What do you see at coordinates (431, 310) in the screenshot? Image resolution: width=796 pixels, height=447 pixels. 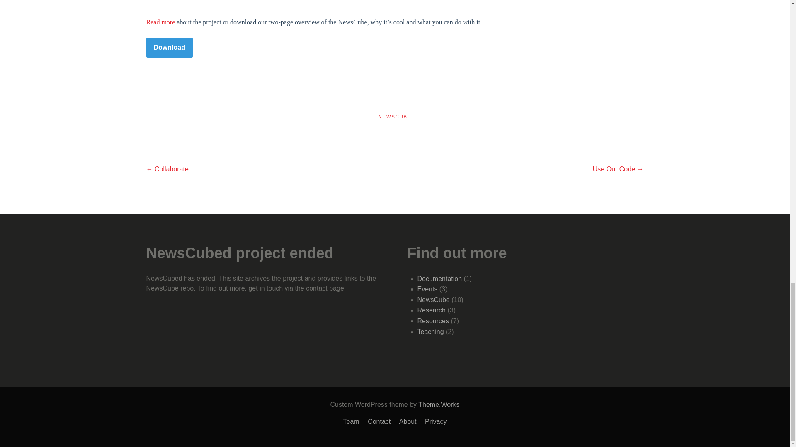 I see `Research` at bounding box center [431, 310].